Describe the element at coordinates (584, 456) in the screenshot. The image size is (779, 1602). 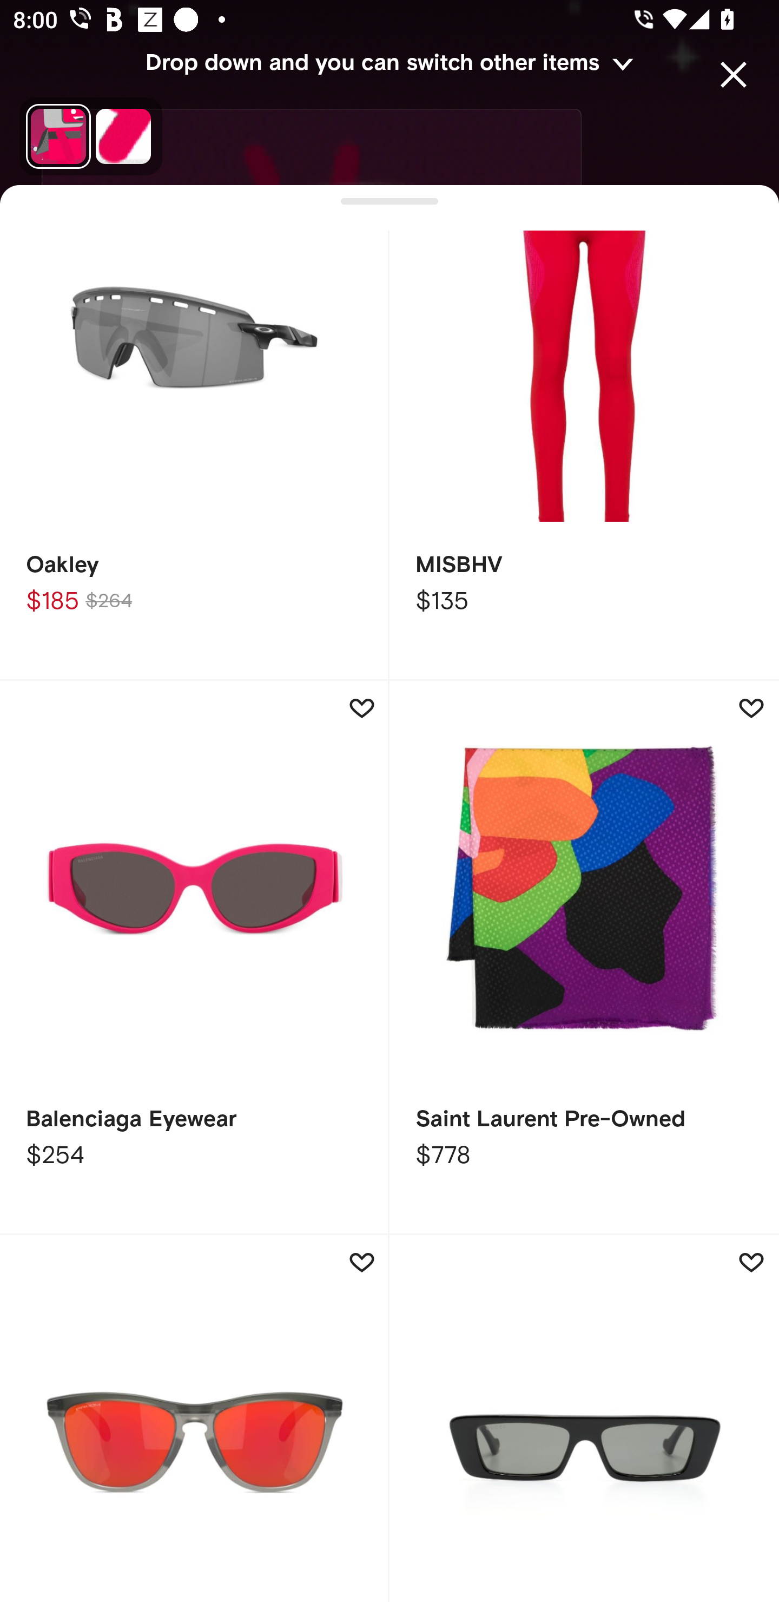
I see `MISBHV $135` at that location.